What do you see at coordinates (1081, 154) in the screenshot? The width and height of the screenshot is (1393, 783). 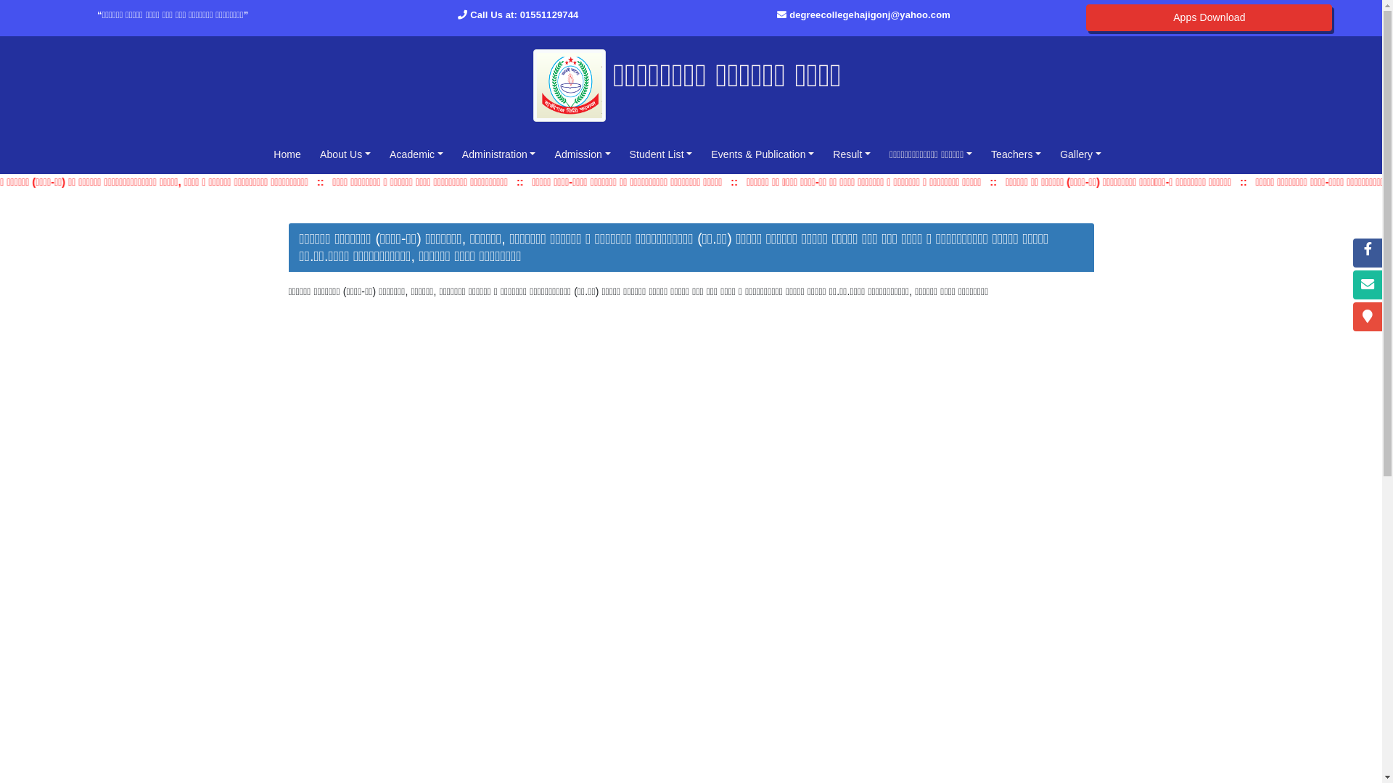 I see `Gallery` at bounding box center [1081, 154].